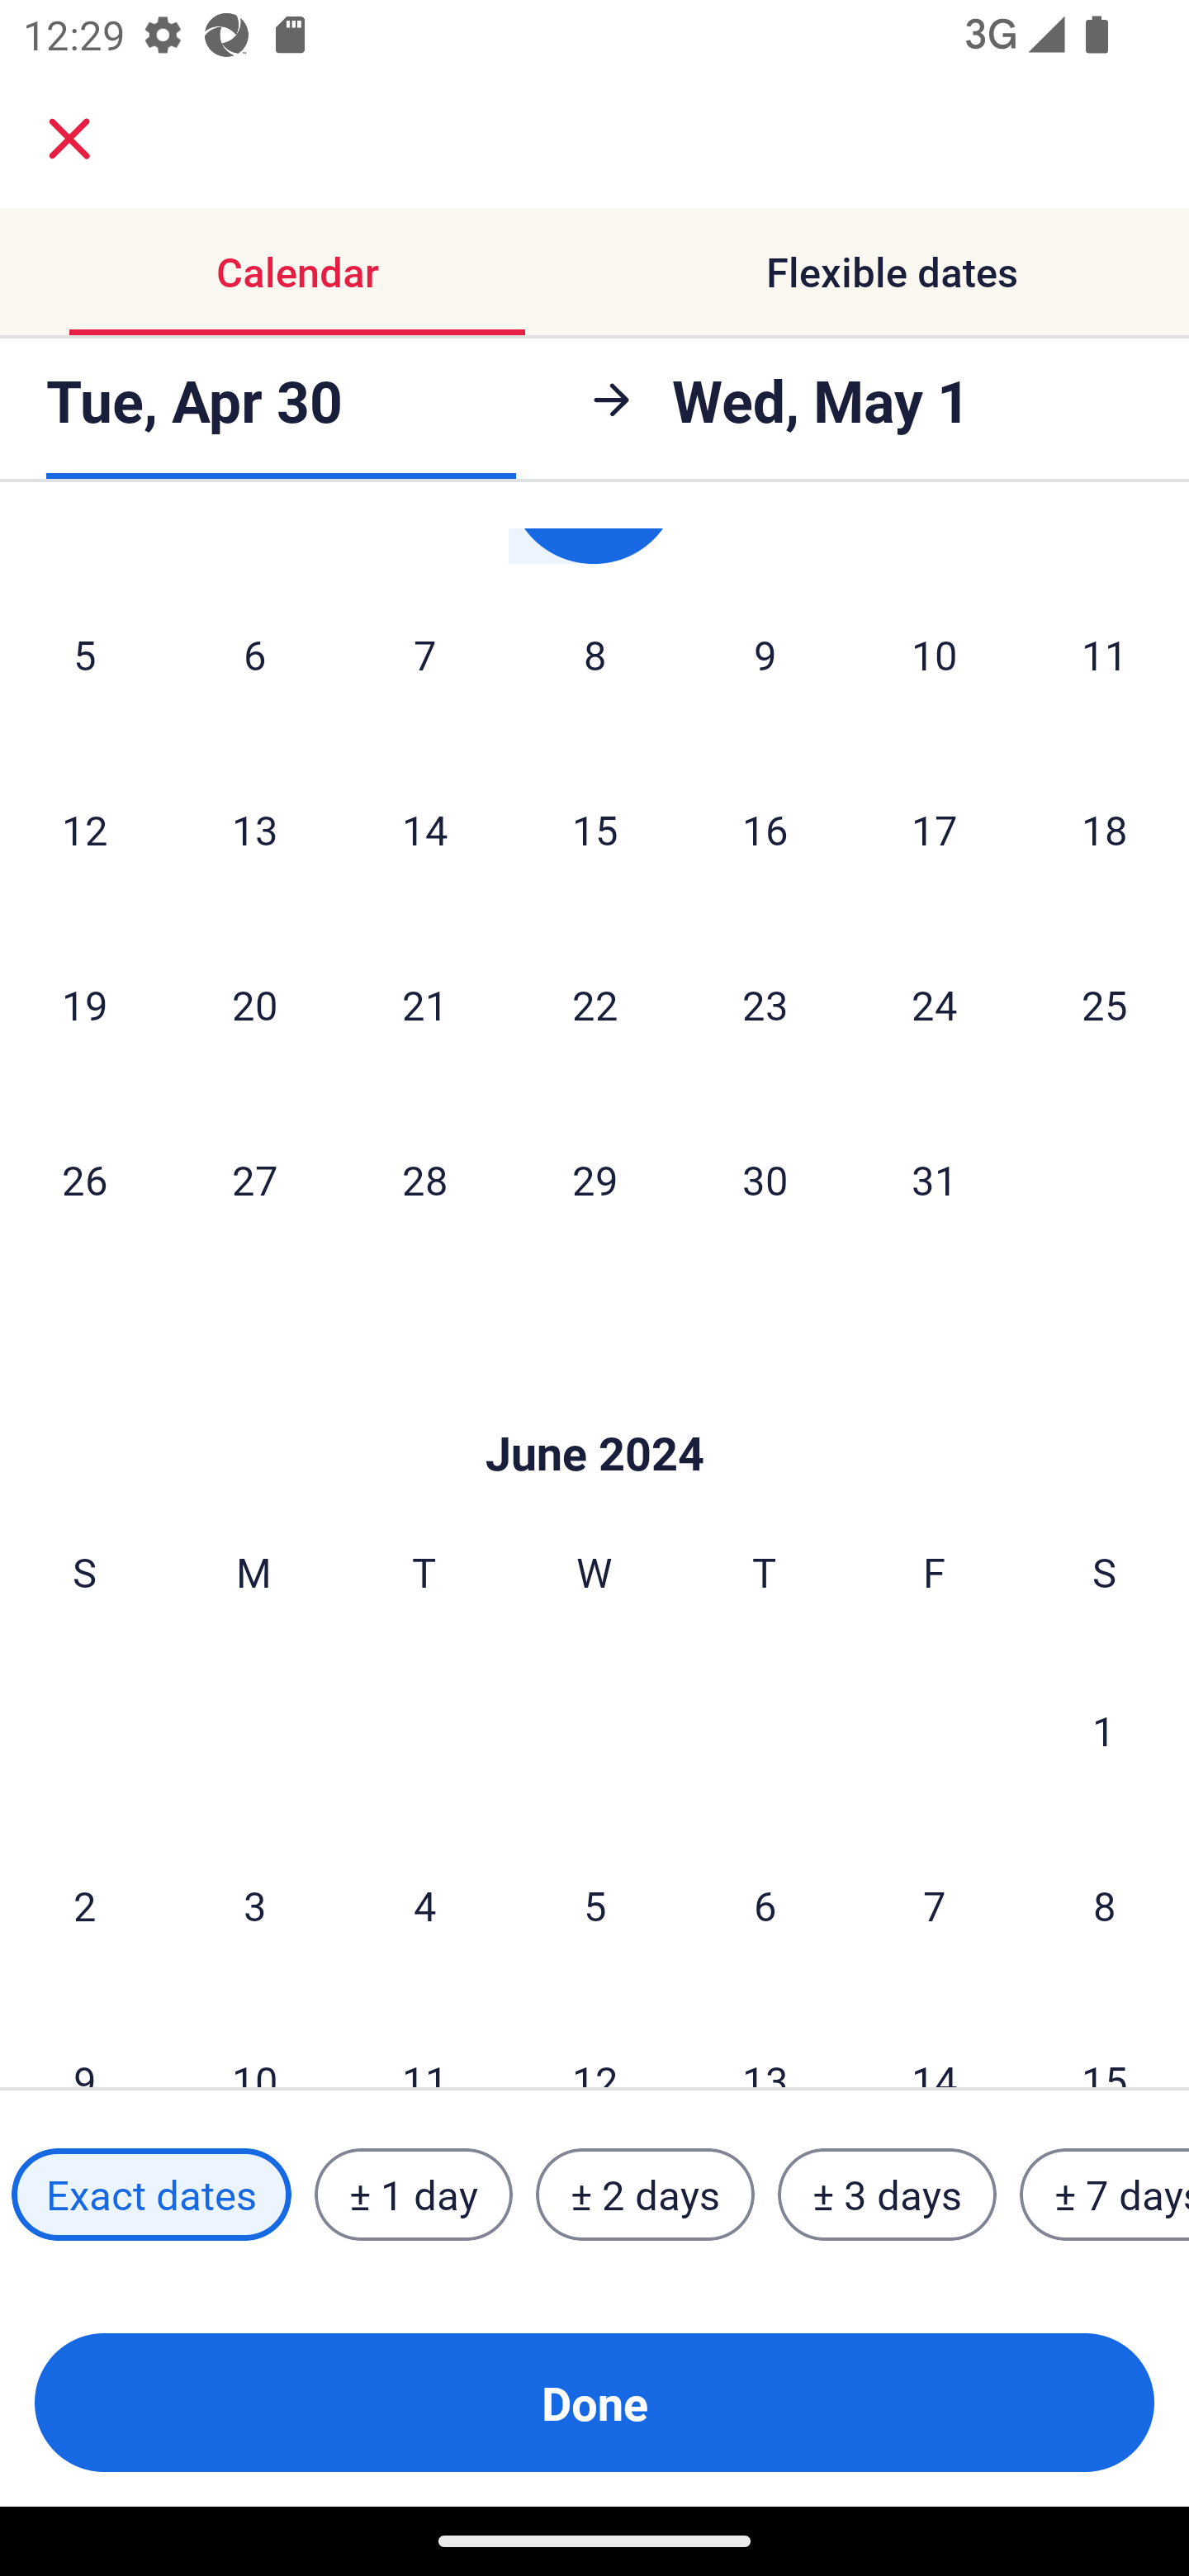  Describe the element at coordinates (1105, 829) in the screenshot. I see `18 Saturday, May 18, 2024` at that location.